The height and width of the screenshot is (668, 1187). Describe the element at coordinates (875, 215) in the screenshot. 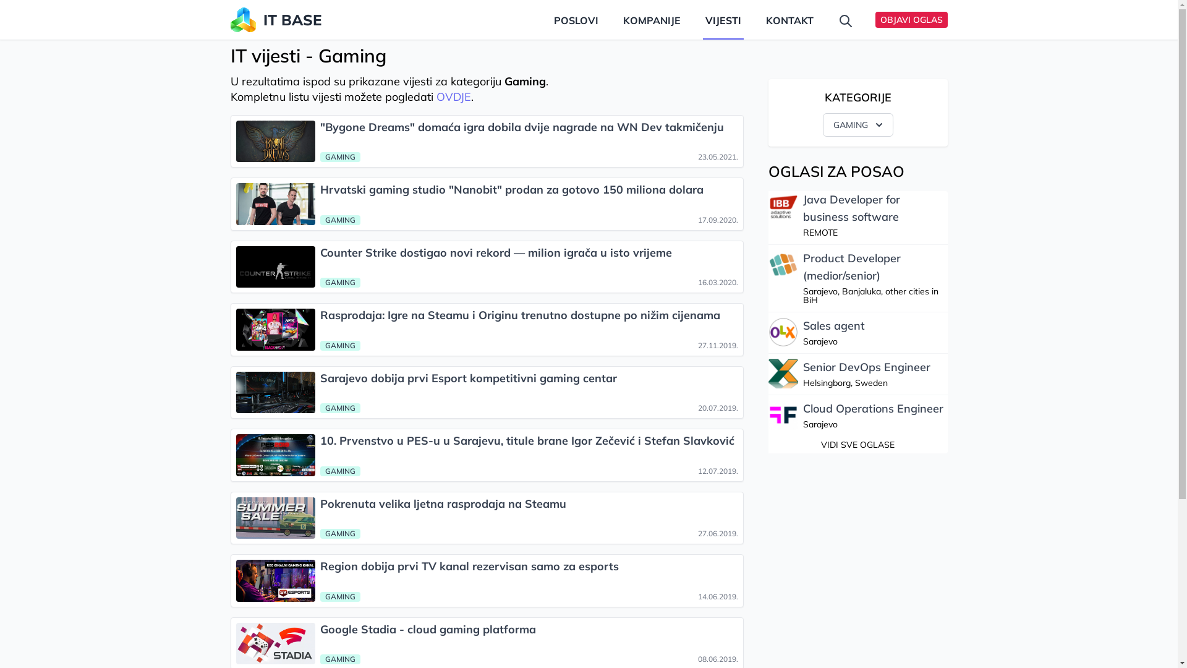

I see `Java Developer for business software
REMOTE` at that location.